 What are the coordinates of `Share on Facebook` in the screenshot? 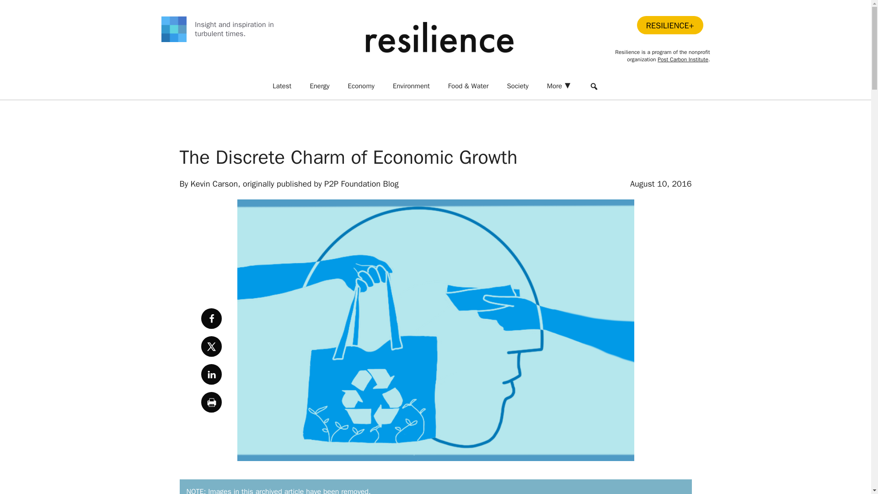 It's located at (211, 318).